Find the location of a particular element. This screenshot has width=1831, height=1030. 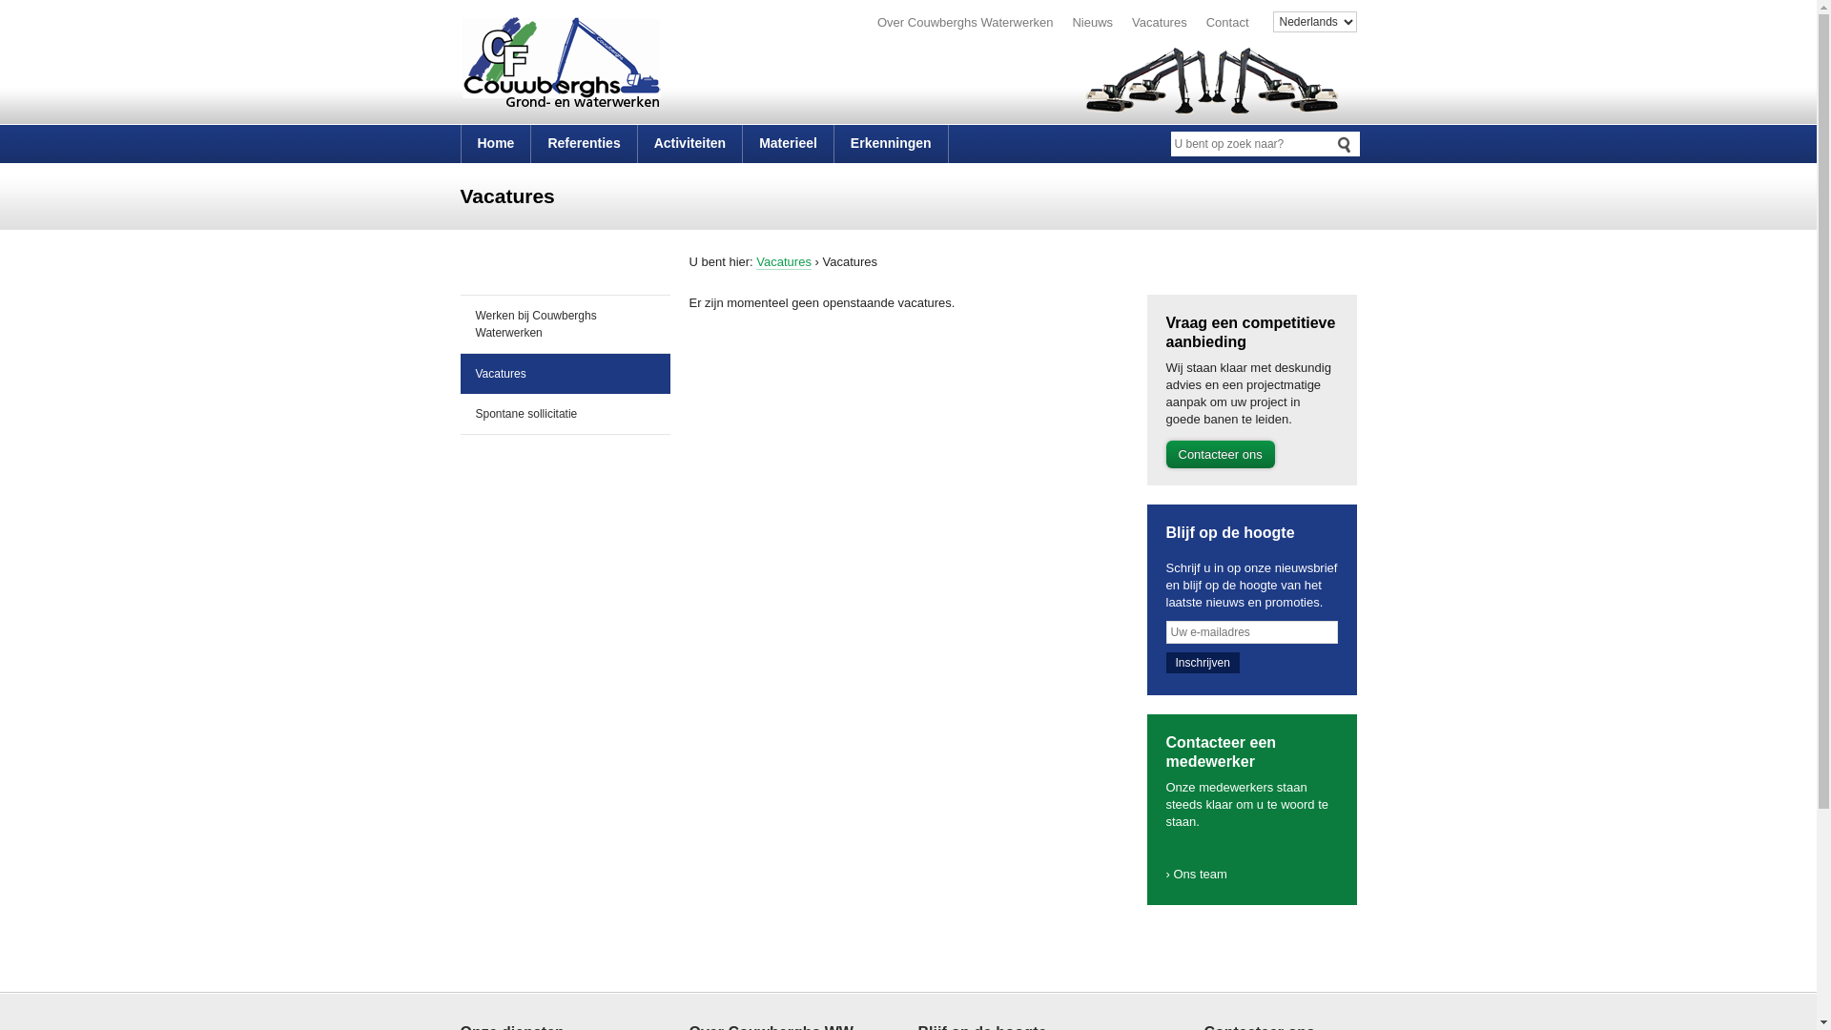

Home is located at coordinates (496, 144).